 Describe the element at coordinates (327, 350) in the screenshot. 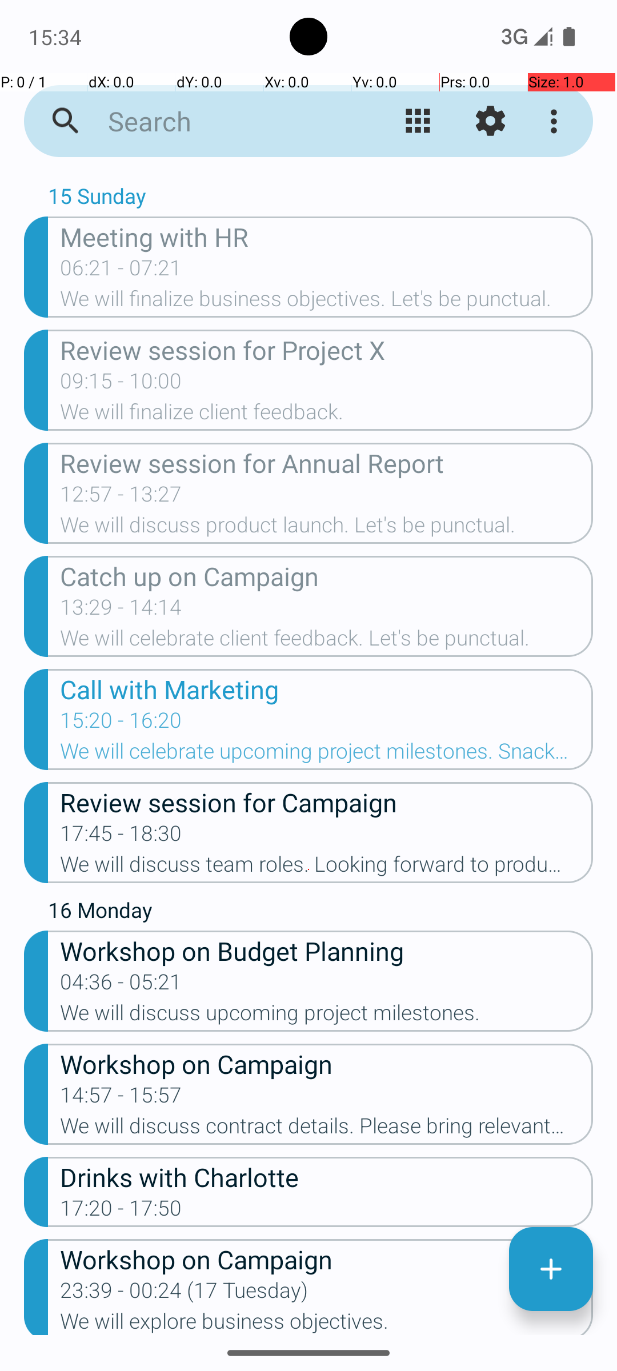

I see `Review session for Project X` at that location.